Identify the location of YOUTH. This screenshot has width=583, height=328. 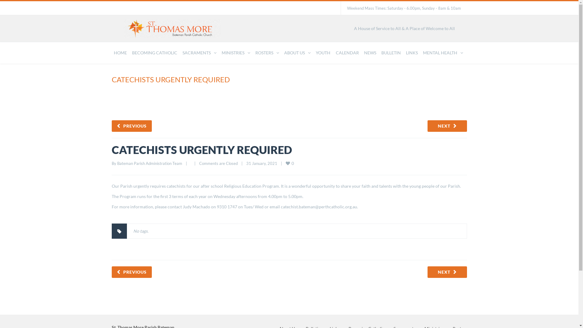
(323, 53).